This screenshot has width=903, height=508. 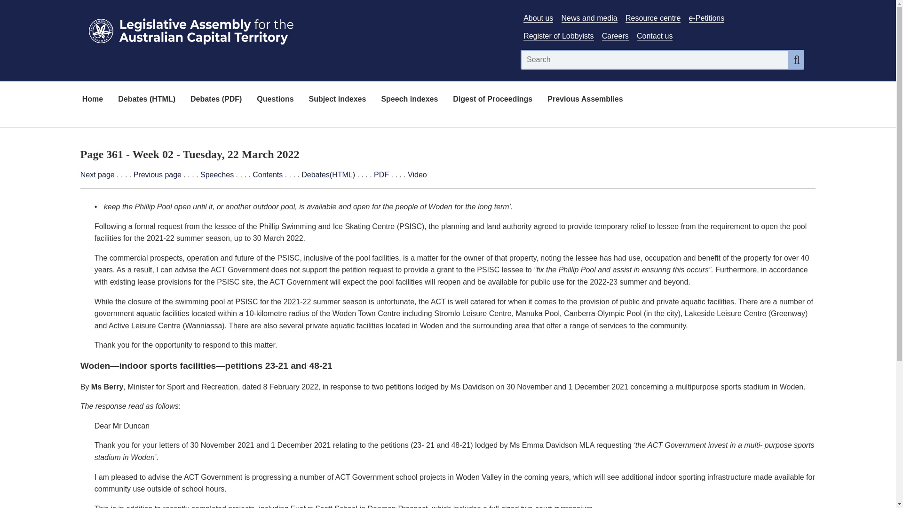 I want to click on e-Petitions, so click(x=706, y=18).